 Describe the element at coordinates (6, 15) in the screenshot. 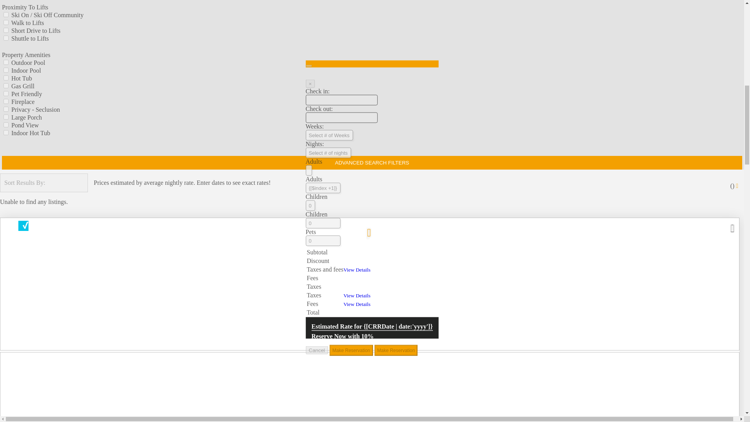

I see `on` at that location.